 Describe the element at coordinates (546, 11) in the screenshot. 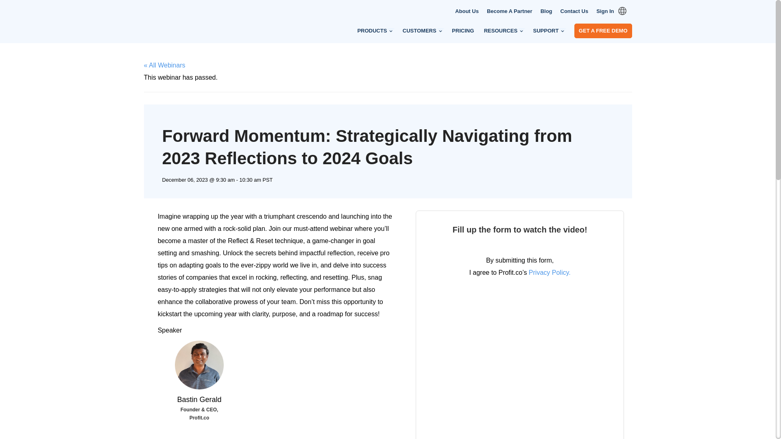

I see `Blog` at that location.